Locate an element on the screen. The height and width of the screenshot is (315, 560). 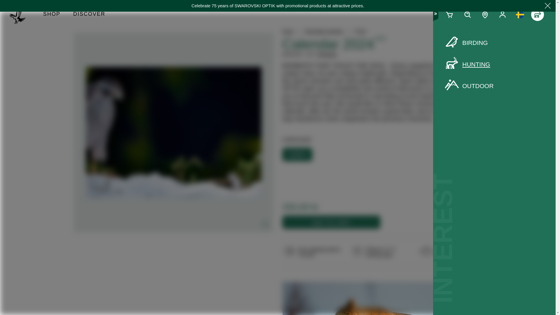
OUTDOOR is located at coordinates (494, 86).